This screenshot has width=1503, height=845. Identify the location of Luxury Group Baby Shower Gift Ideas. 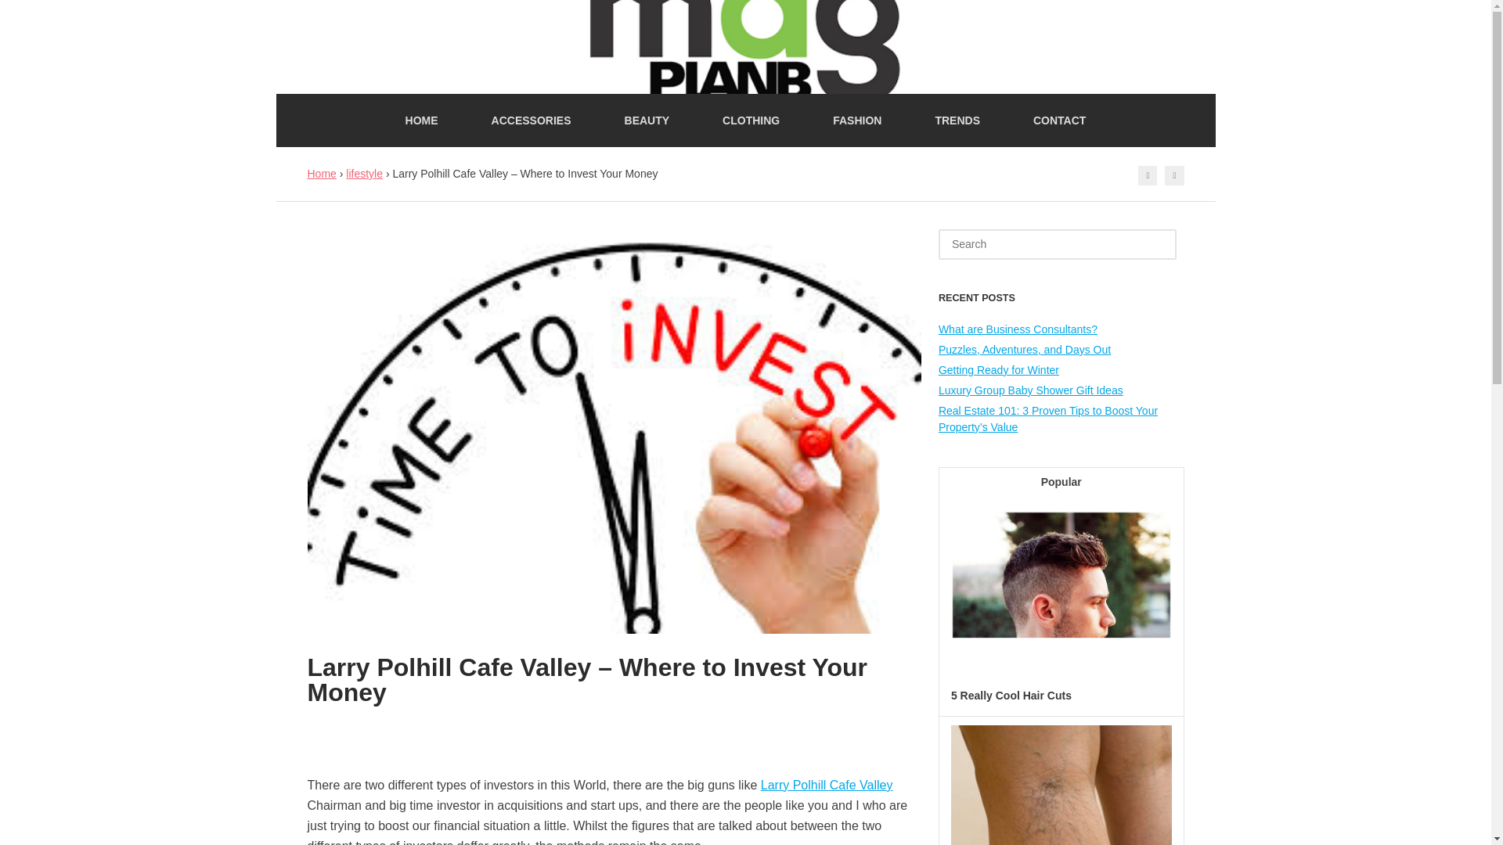
(1030, 390).